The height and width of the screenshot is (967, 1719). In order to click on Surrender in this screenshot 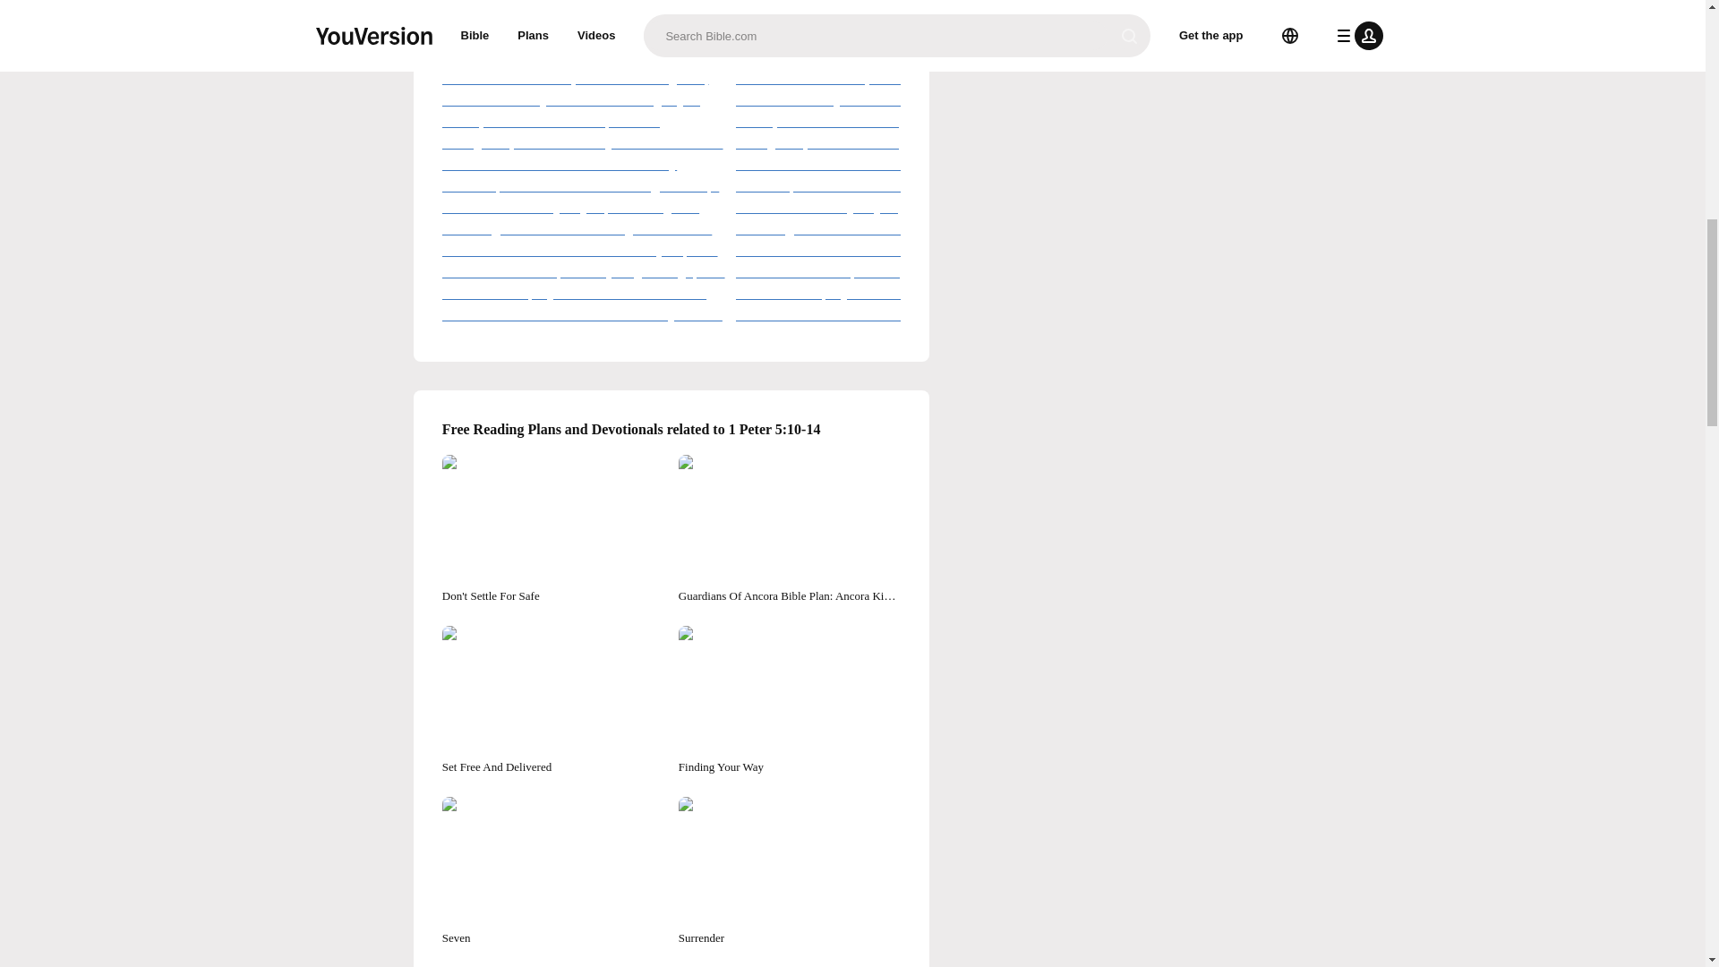, I will do `click(790, 871)`.